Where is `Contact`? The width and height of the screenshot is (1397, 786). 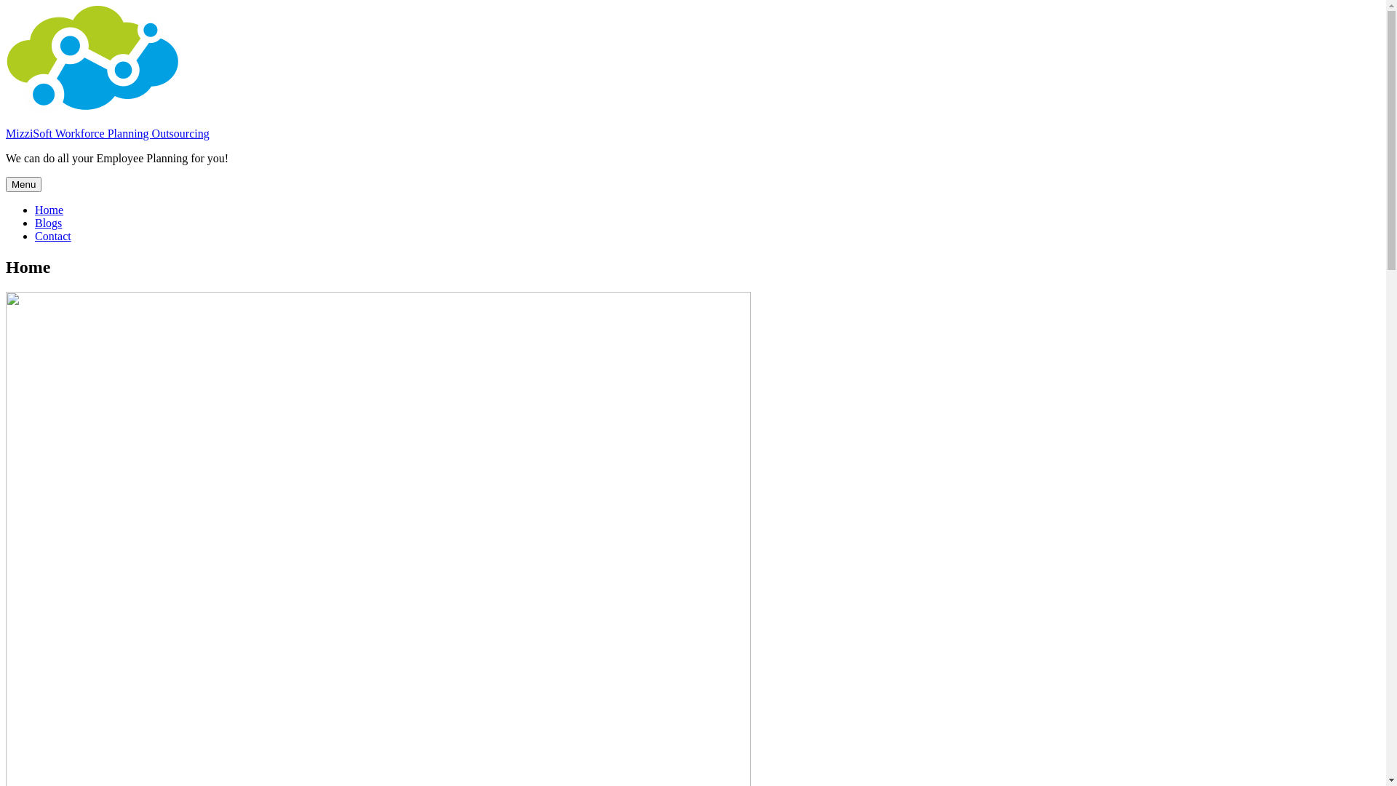 Contact is located at coordinates (53, 236).